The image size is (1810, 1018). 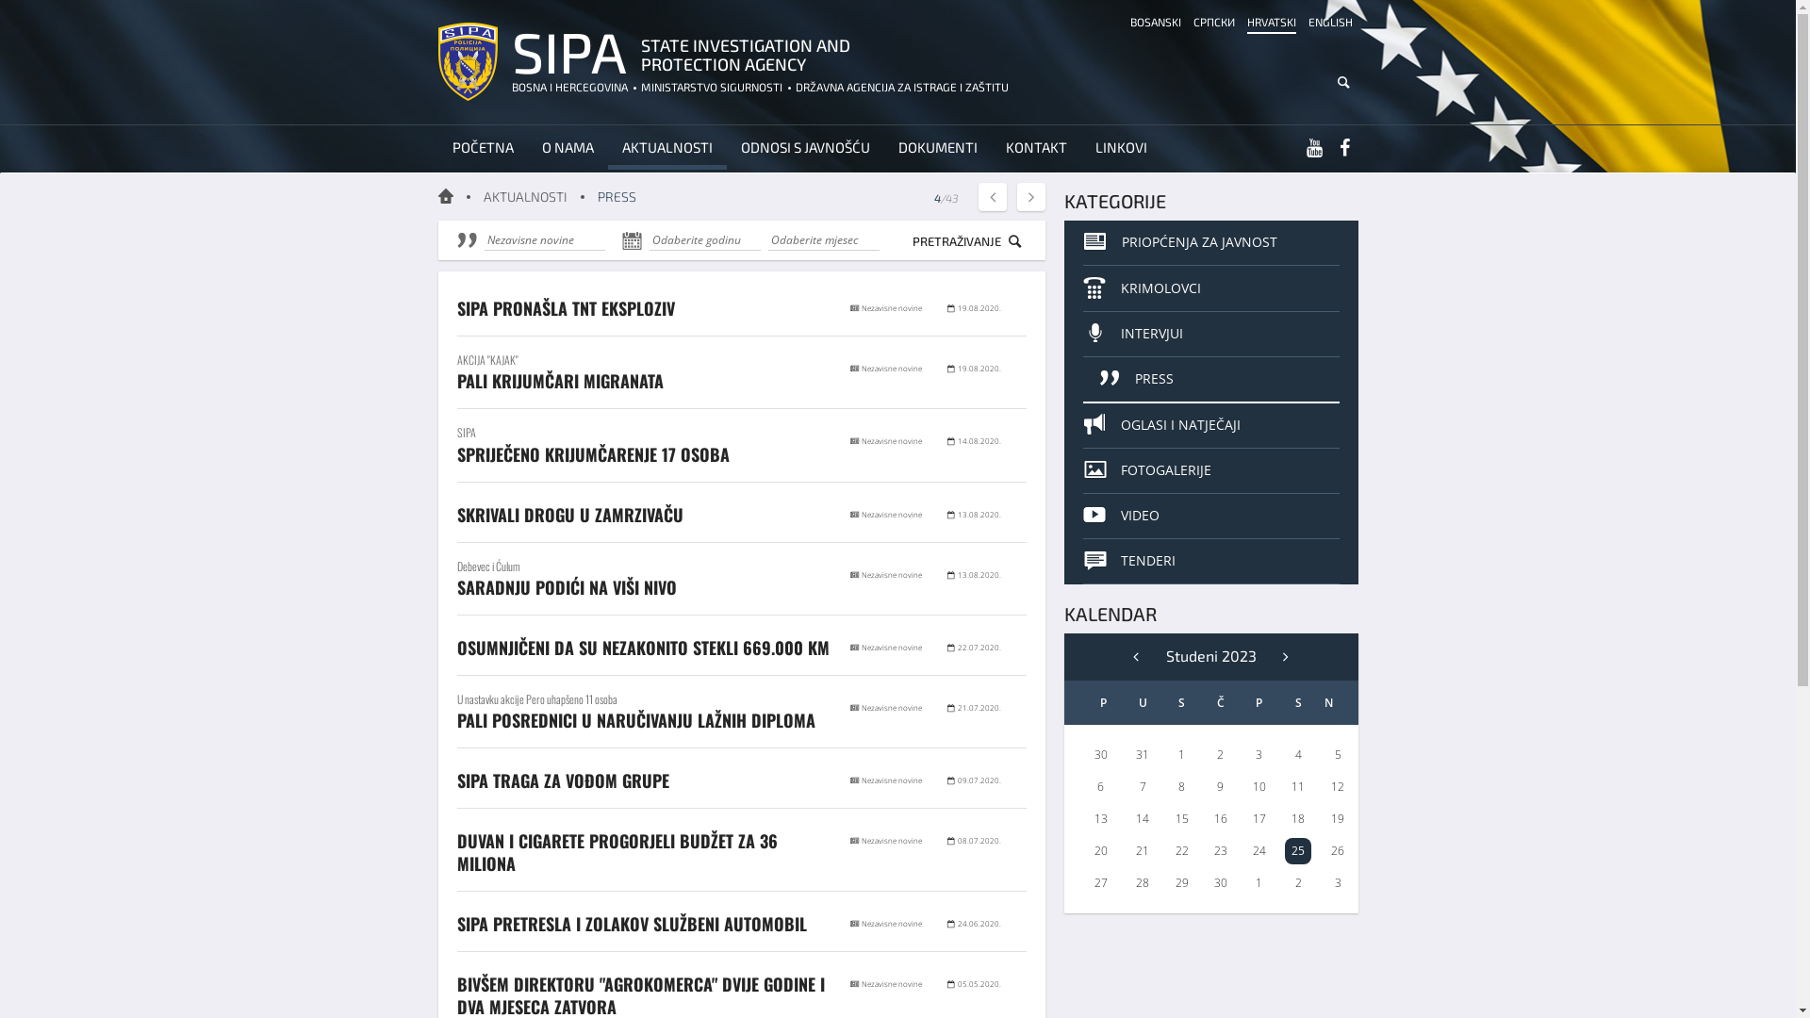 I want to click on VIDEO, so click(x=1210, y=517).